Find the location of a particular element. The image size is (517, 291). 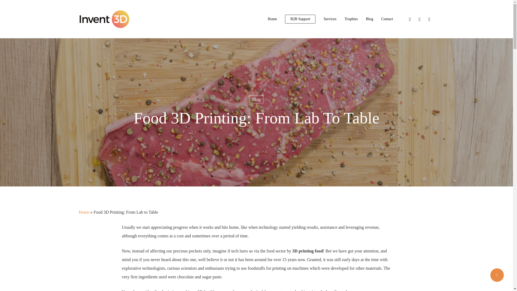

Linkedin is located at coordinates (420, 19).